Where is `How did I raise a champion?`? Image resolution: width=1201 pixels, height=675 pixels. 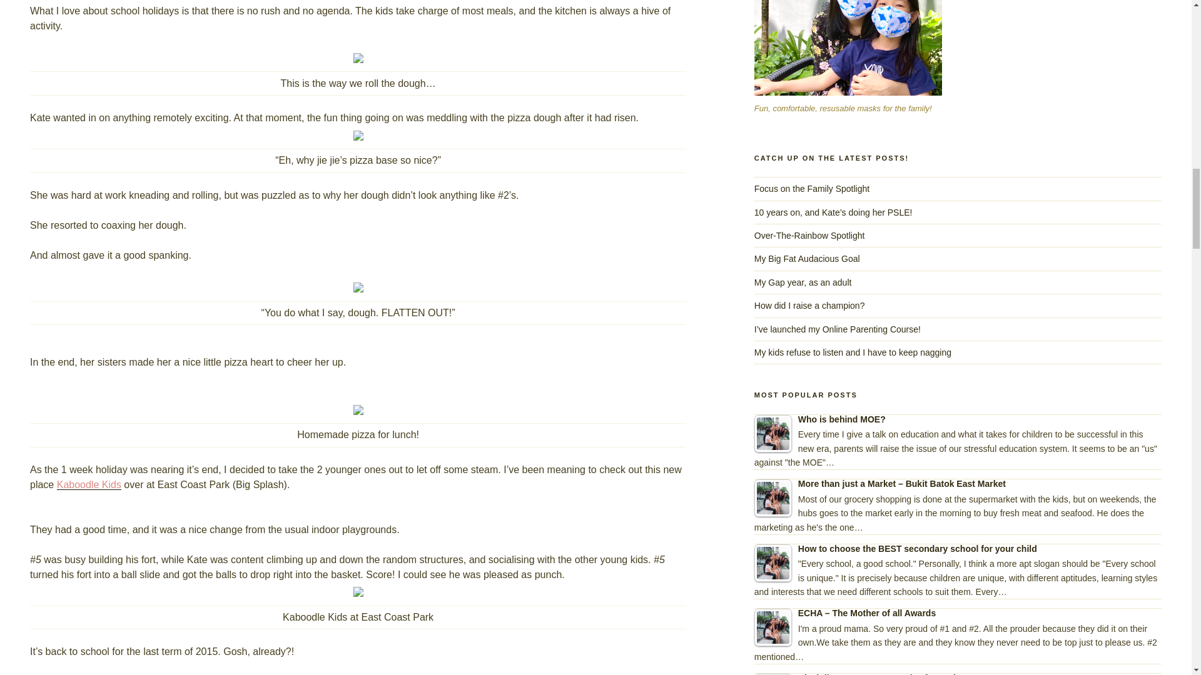
How did I raise a champion? is located at coordinates (809, 305).